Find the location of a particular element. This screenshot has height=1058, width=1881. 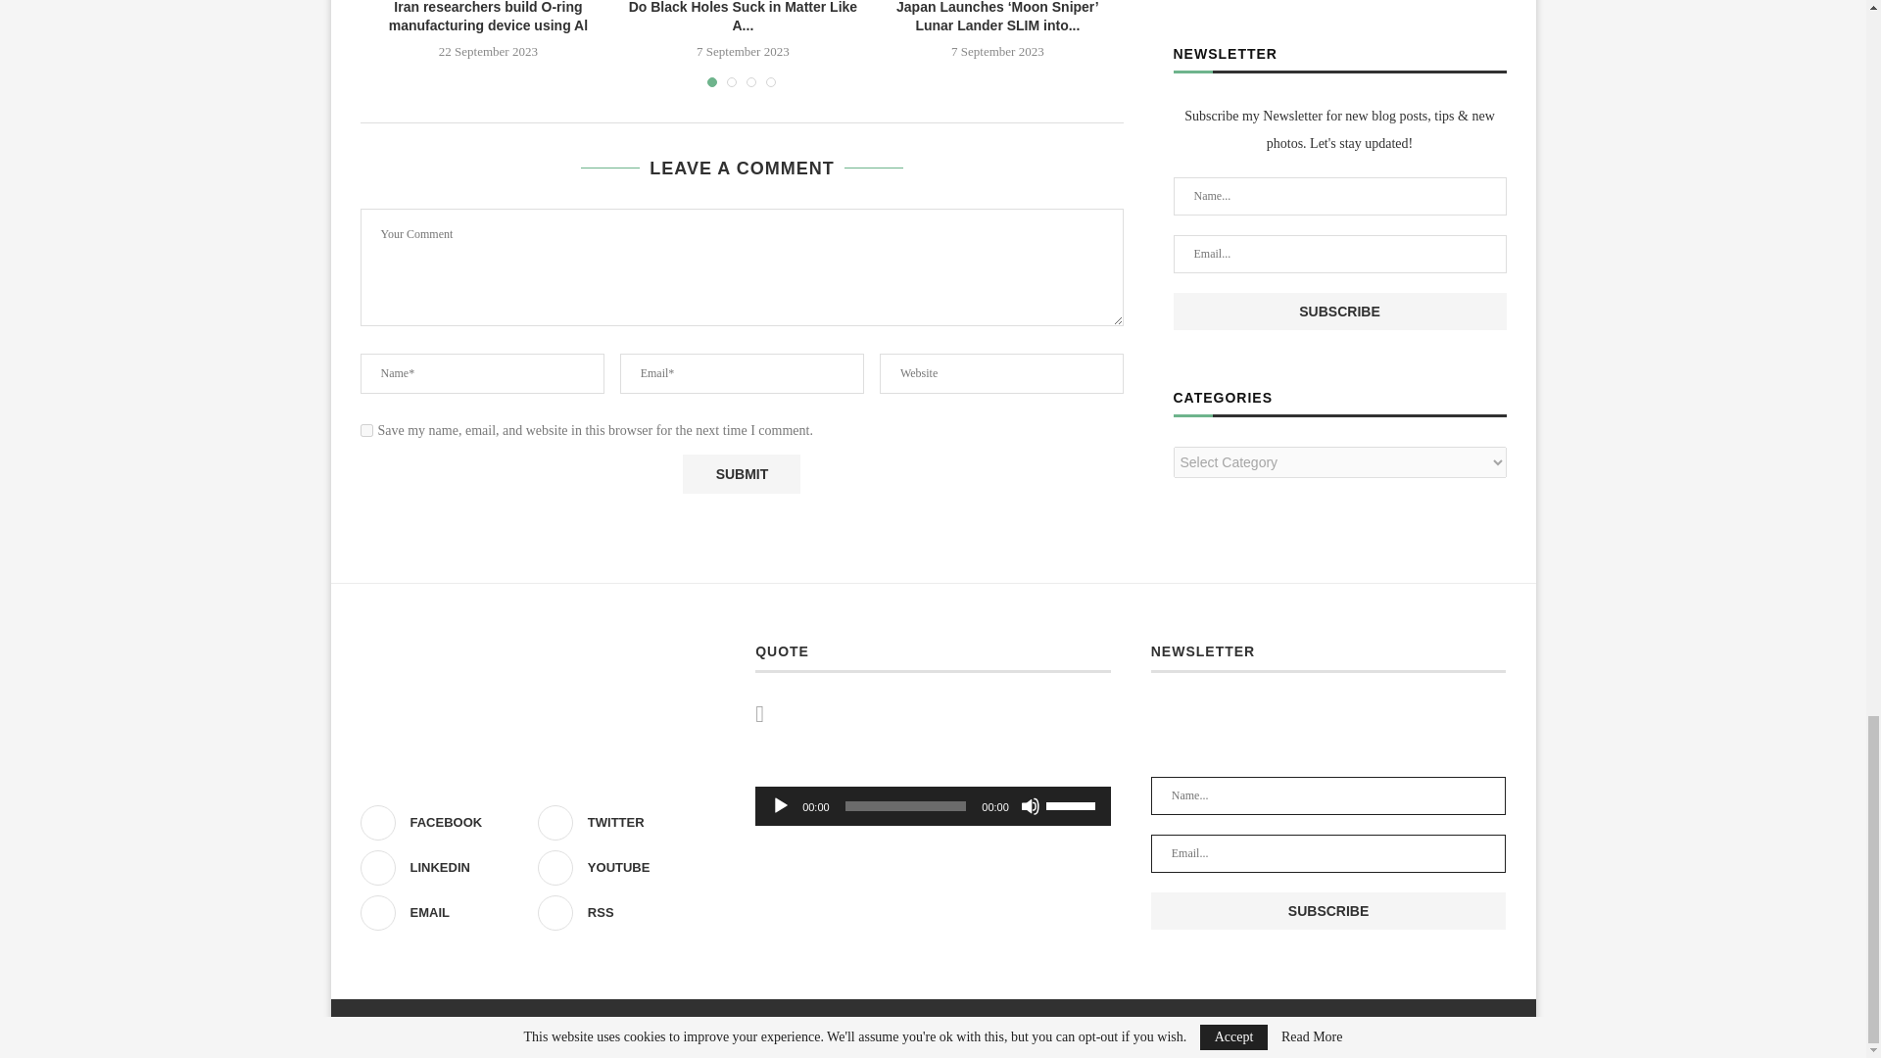

yes is located at coordinates (366, 431).